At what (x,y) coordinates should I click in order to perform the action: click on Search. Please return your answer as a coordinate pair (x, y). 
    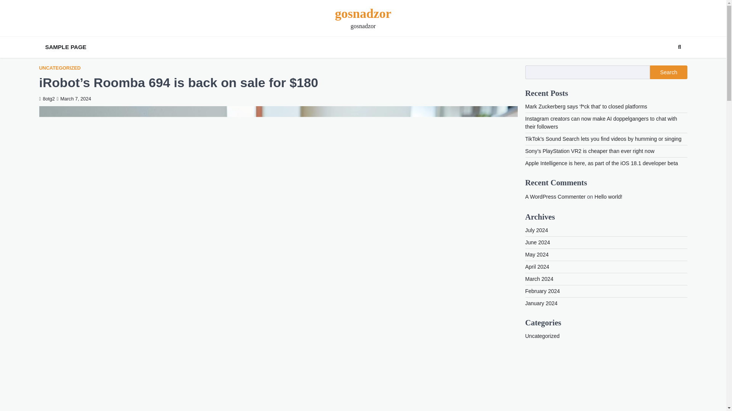
    Looking at the image, I should click on (666, 65).